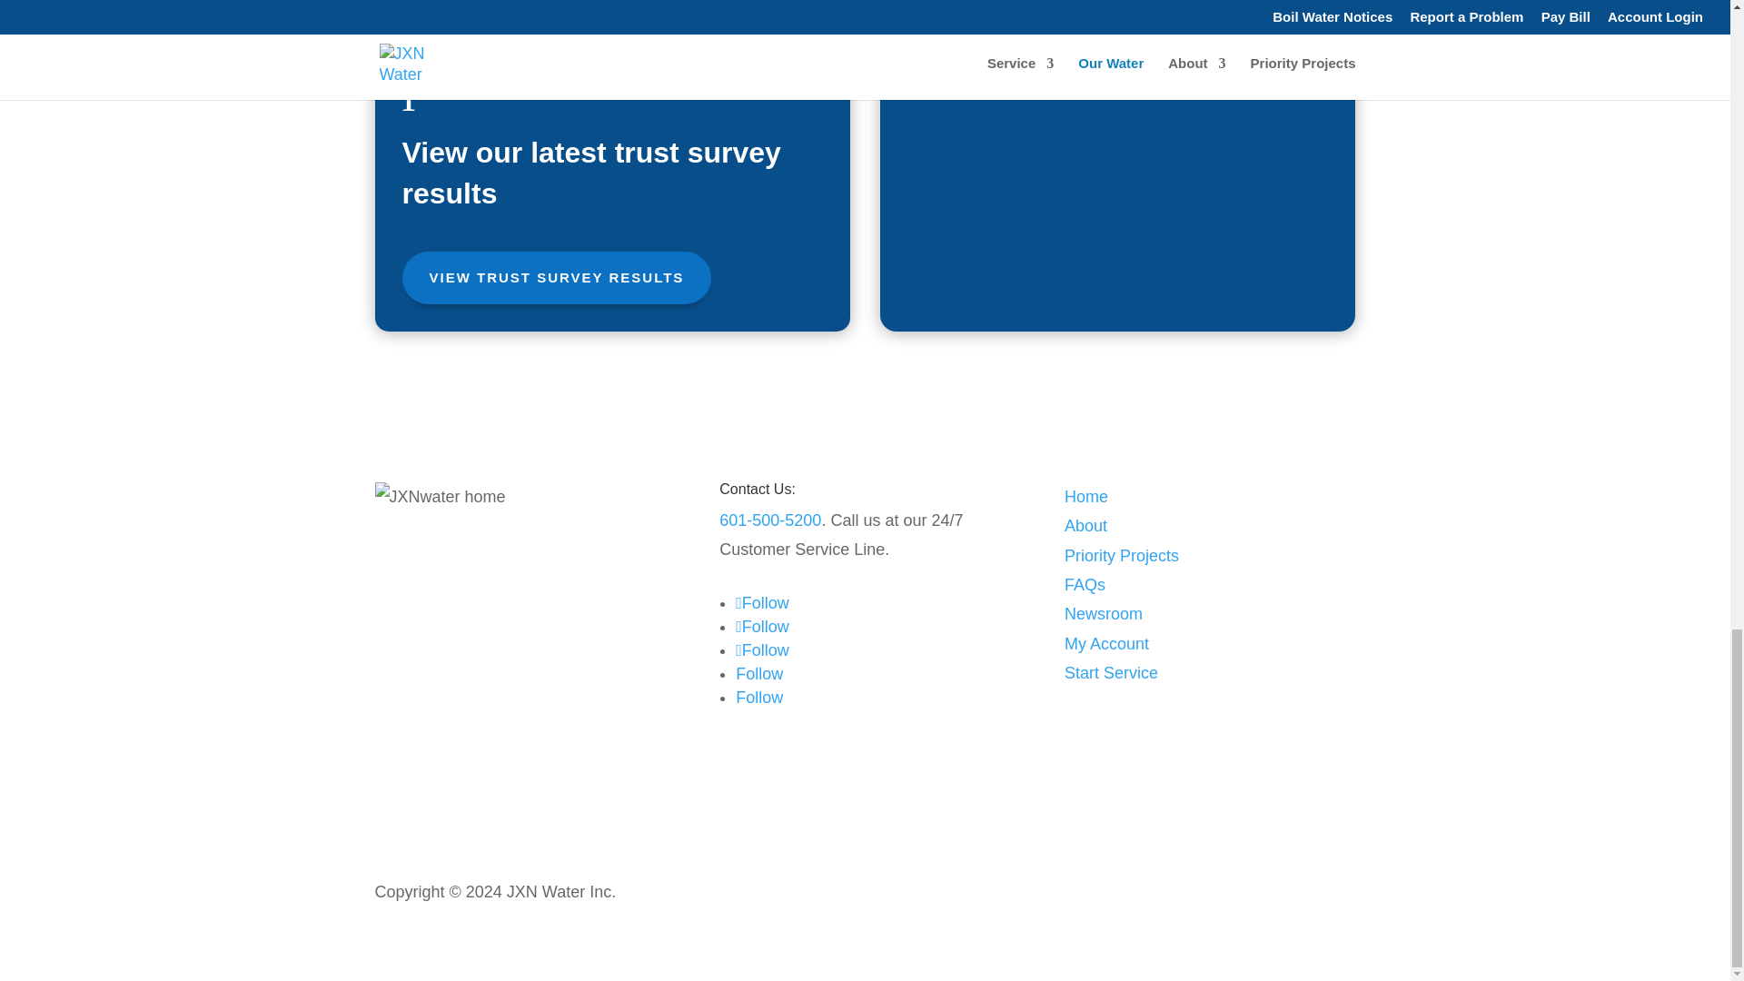 Image resolution: width=1744 pixels, height=981 pixels. Describe the element at coordinates (1103, 614) in the screenshot. I see `Newsroom` at that location.